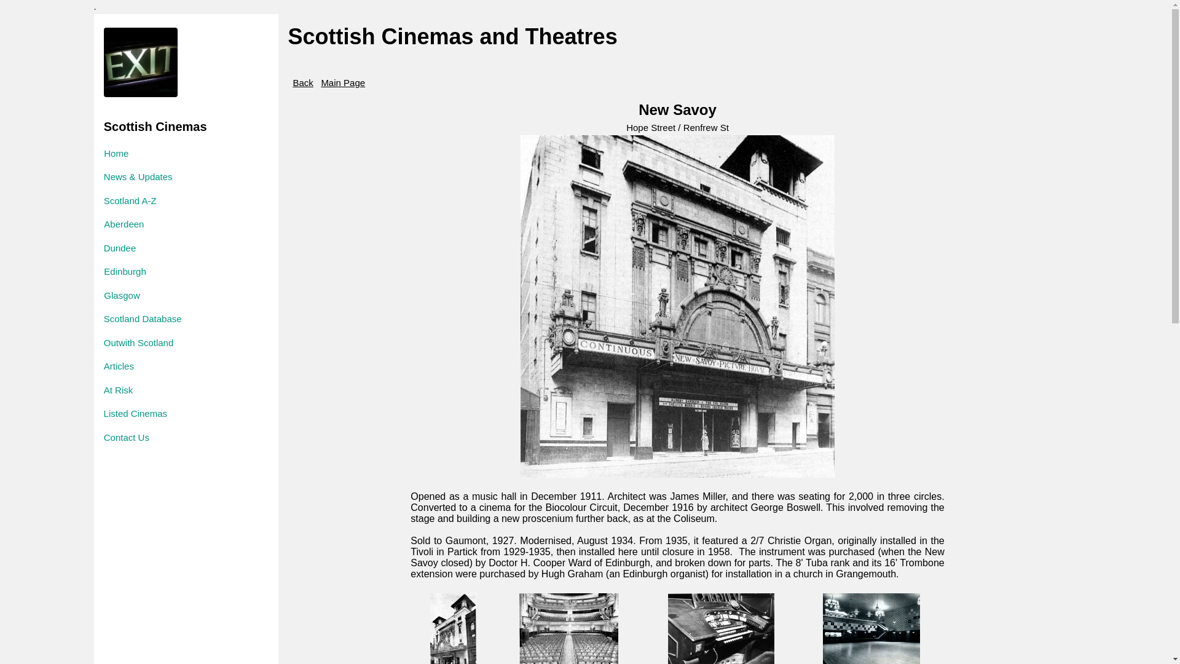  Describe the element at coordinates (77, 296) in the screenshot. I see `Glasgow` at that location.